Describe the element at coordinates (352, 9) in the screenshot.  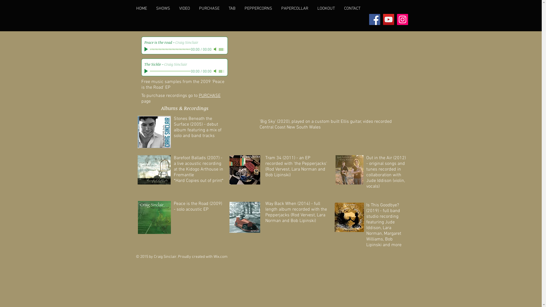
I see `CONTACT` at that location.